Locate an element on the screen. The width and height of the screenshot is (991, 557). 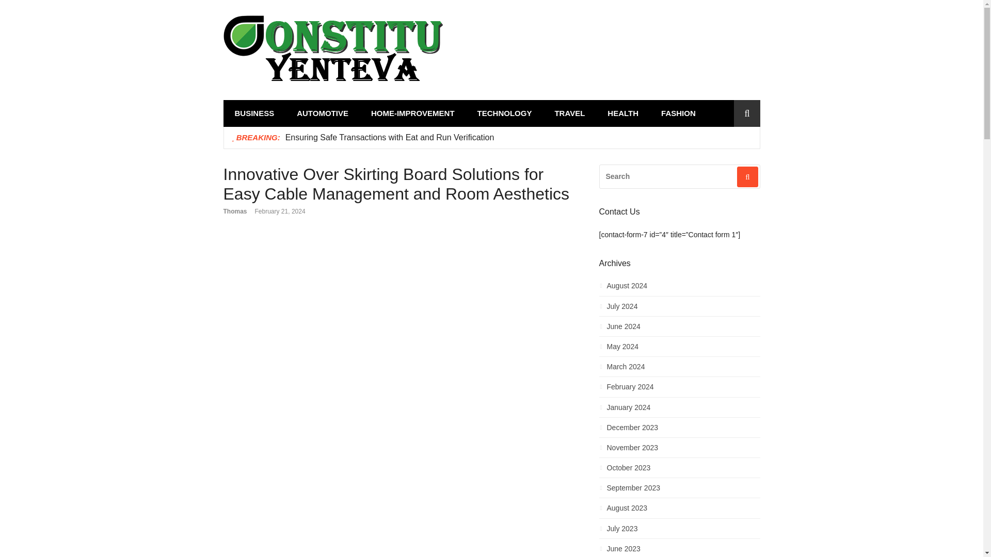
August 2024 is located at coordinates (679, 288).